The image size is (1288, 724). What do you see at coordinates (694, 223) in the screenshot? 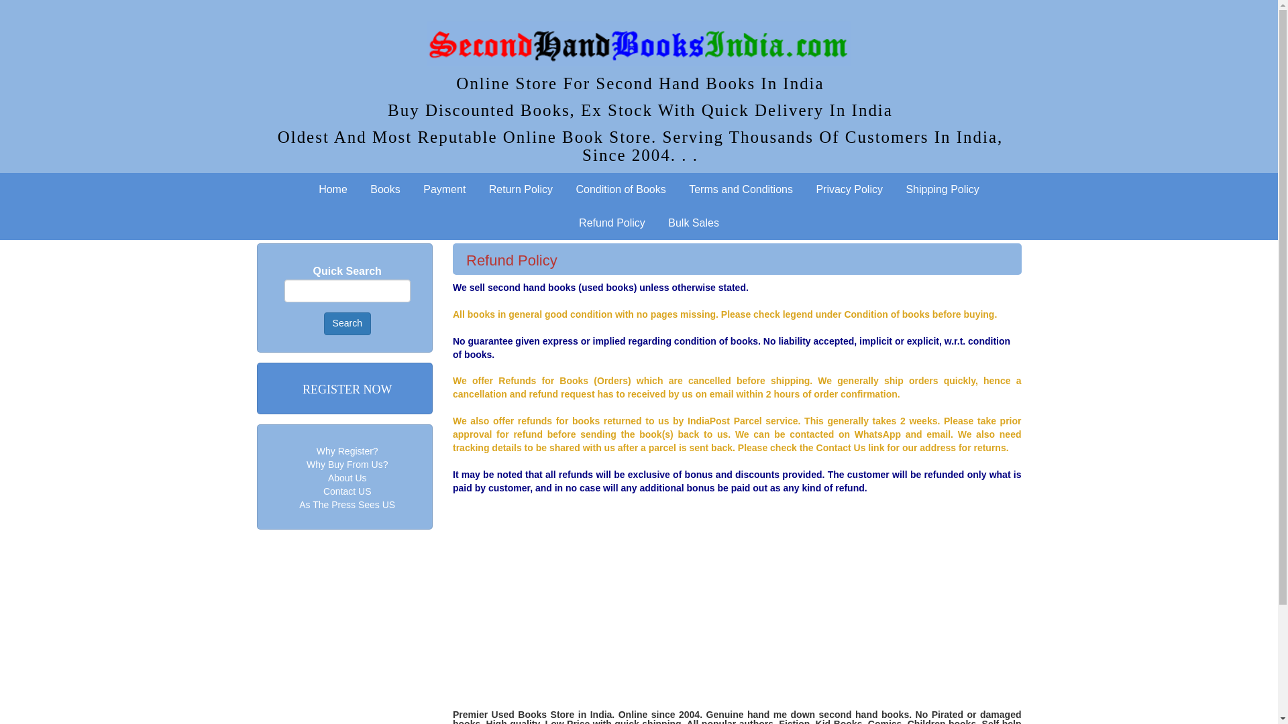
I see `Bulk Sales` at bounding box center [694, 223].